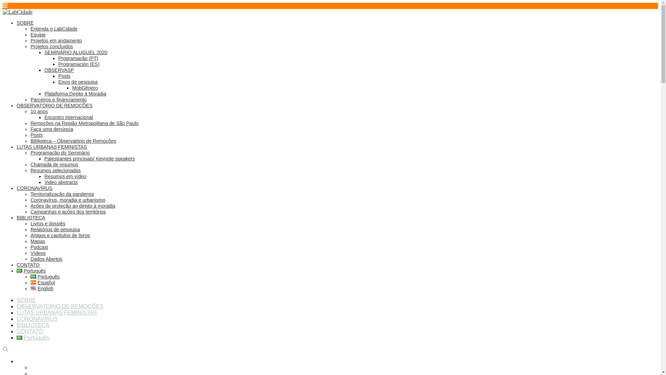 This screenshot has width=666, height=375. I want to click on SOBRE, so click(25, 23).